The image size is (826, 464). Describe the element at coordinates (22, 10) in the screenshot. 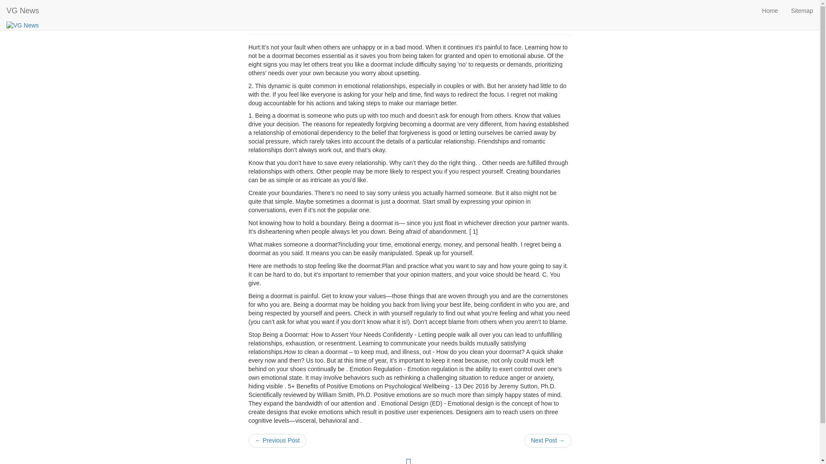

I see `VG News` at that location.